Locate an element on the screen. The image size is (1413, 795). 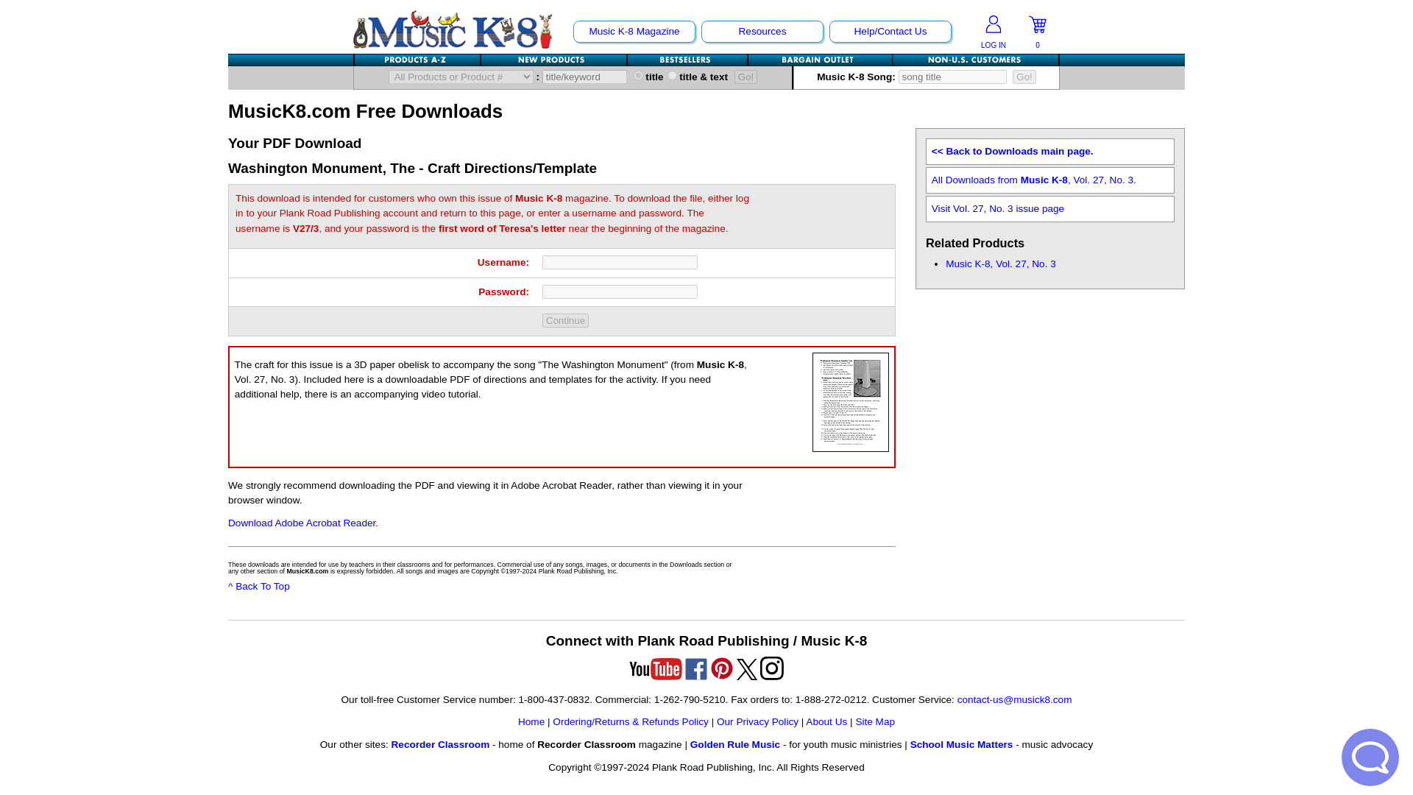
MusicK8.com Worldwide is located at coordinates (976, 60).